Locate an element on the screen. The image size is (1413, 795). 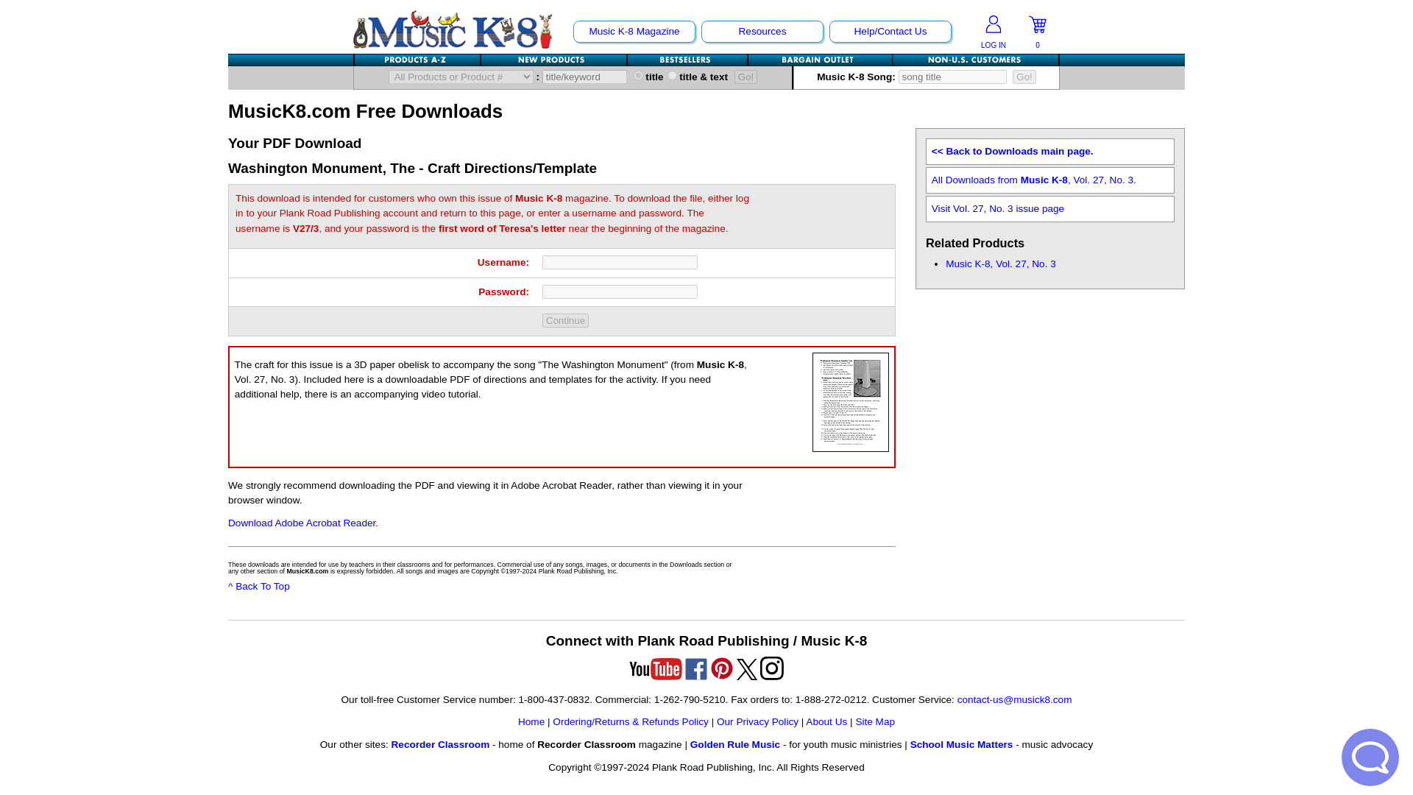
MusicK8.com Worldwide is located at coordinates (976, 60).